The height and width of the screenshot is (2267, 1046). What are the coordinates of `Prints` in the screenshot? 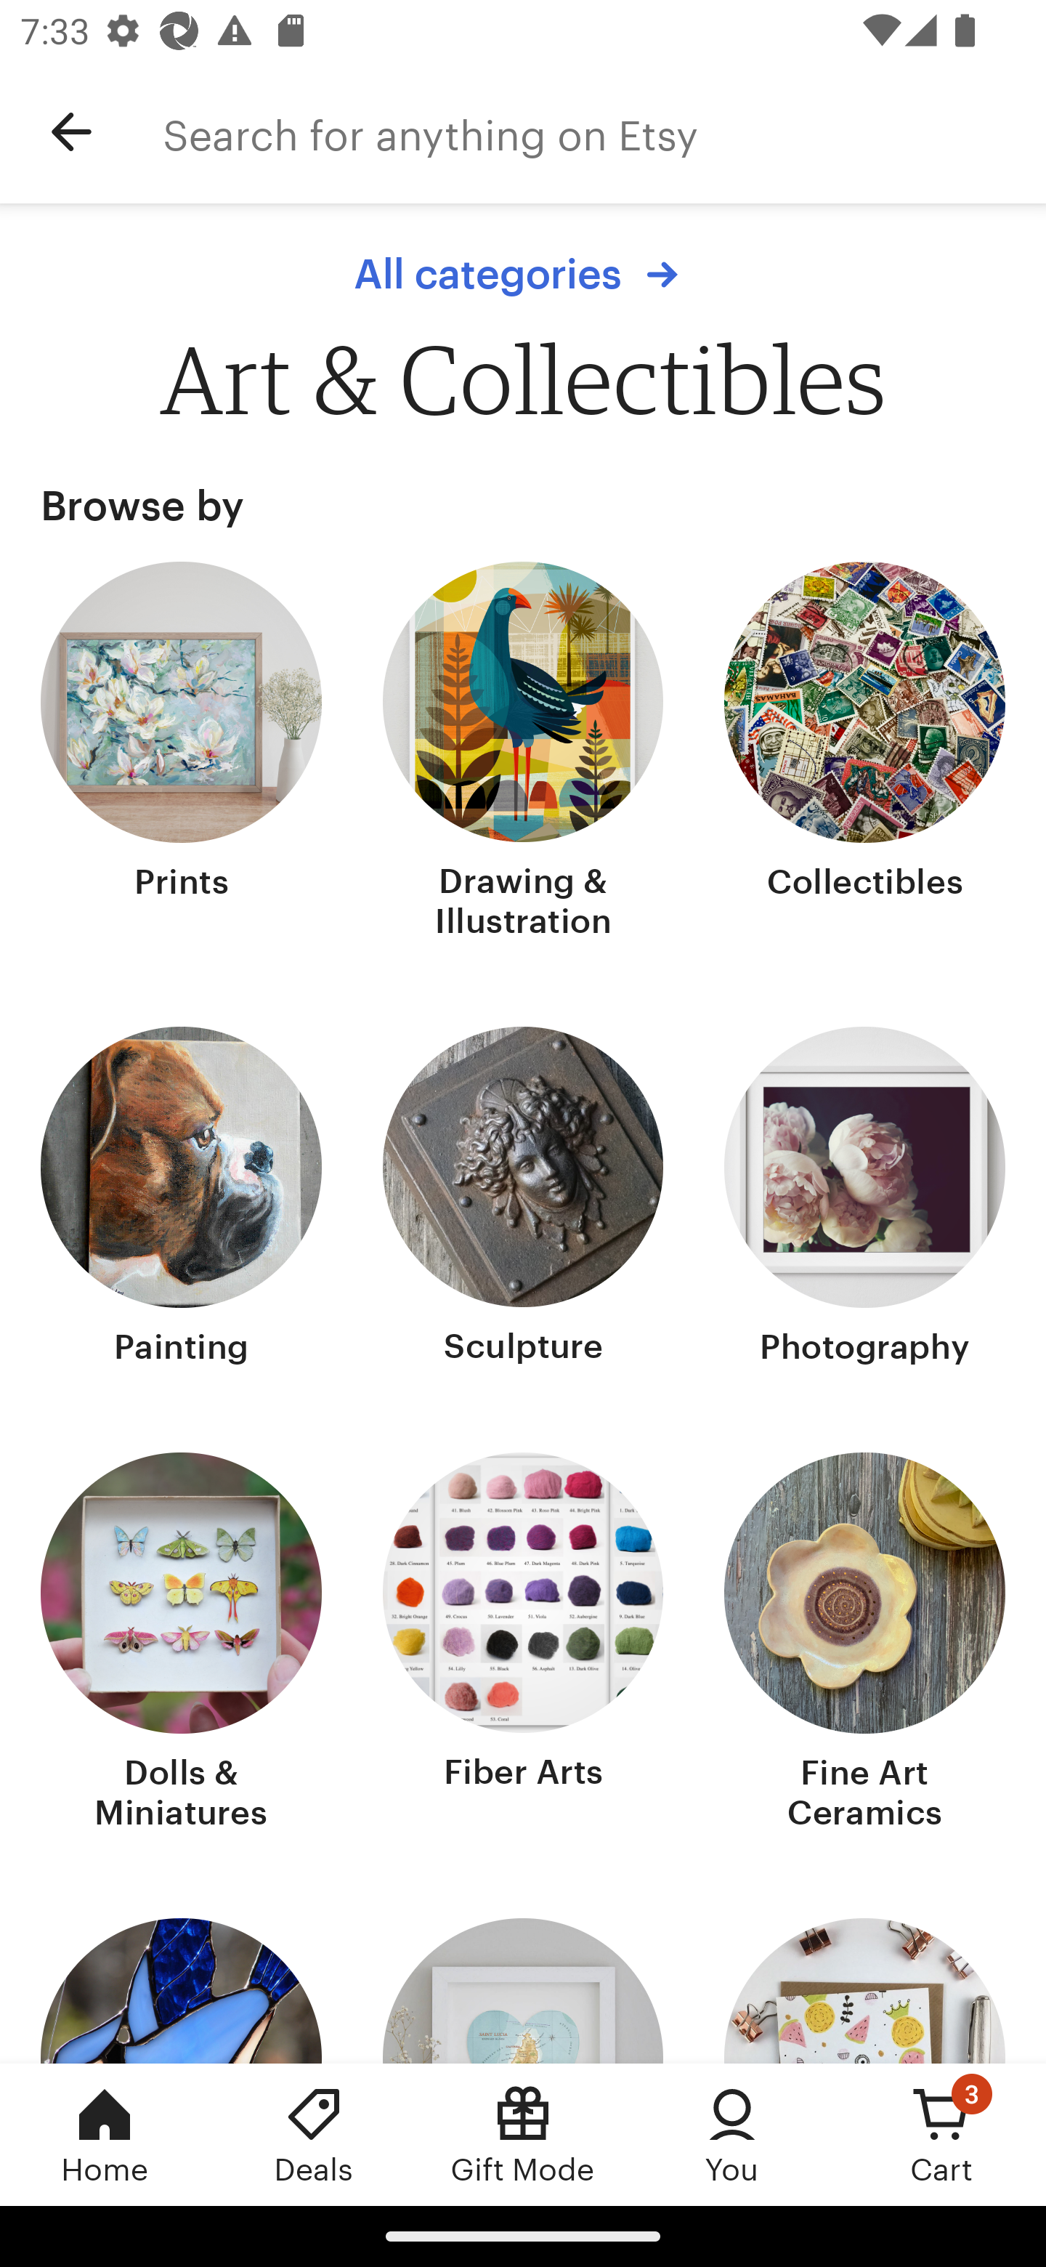 It's located at (182, 753).